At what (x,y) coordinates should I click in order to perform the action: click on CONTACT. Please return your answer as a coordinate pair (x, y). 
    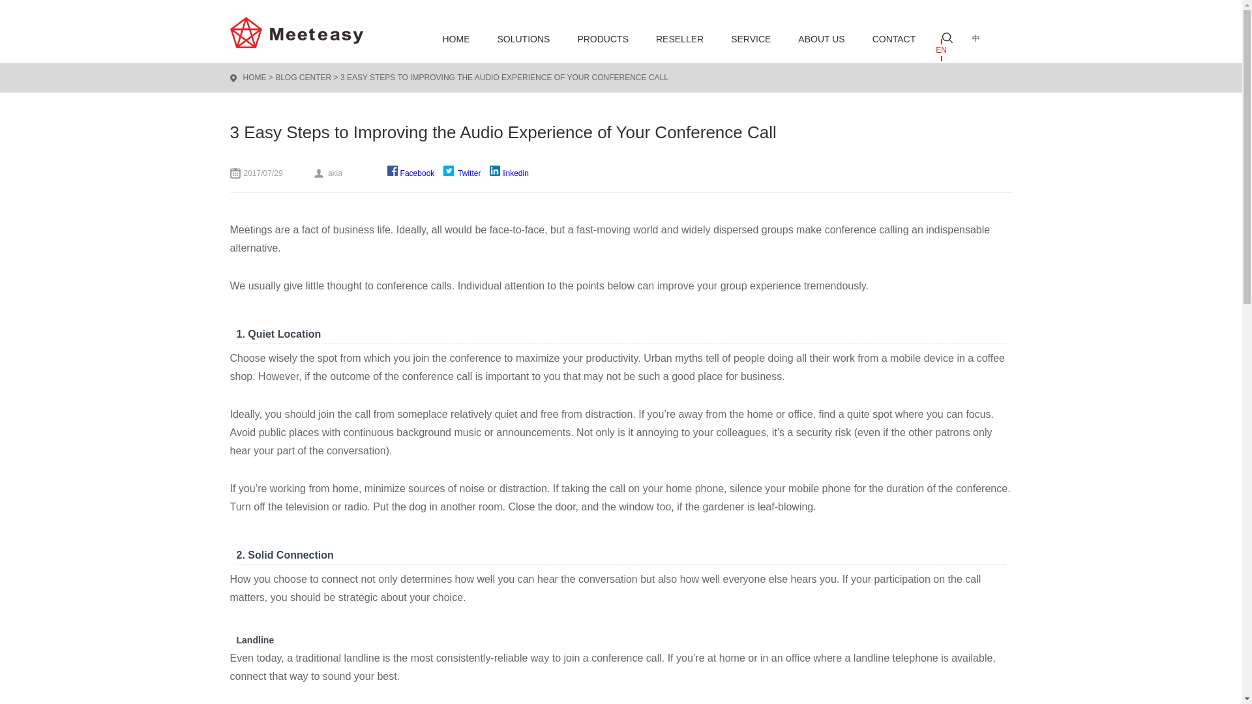
    Looking at the image, I should click on (895, 39).